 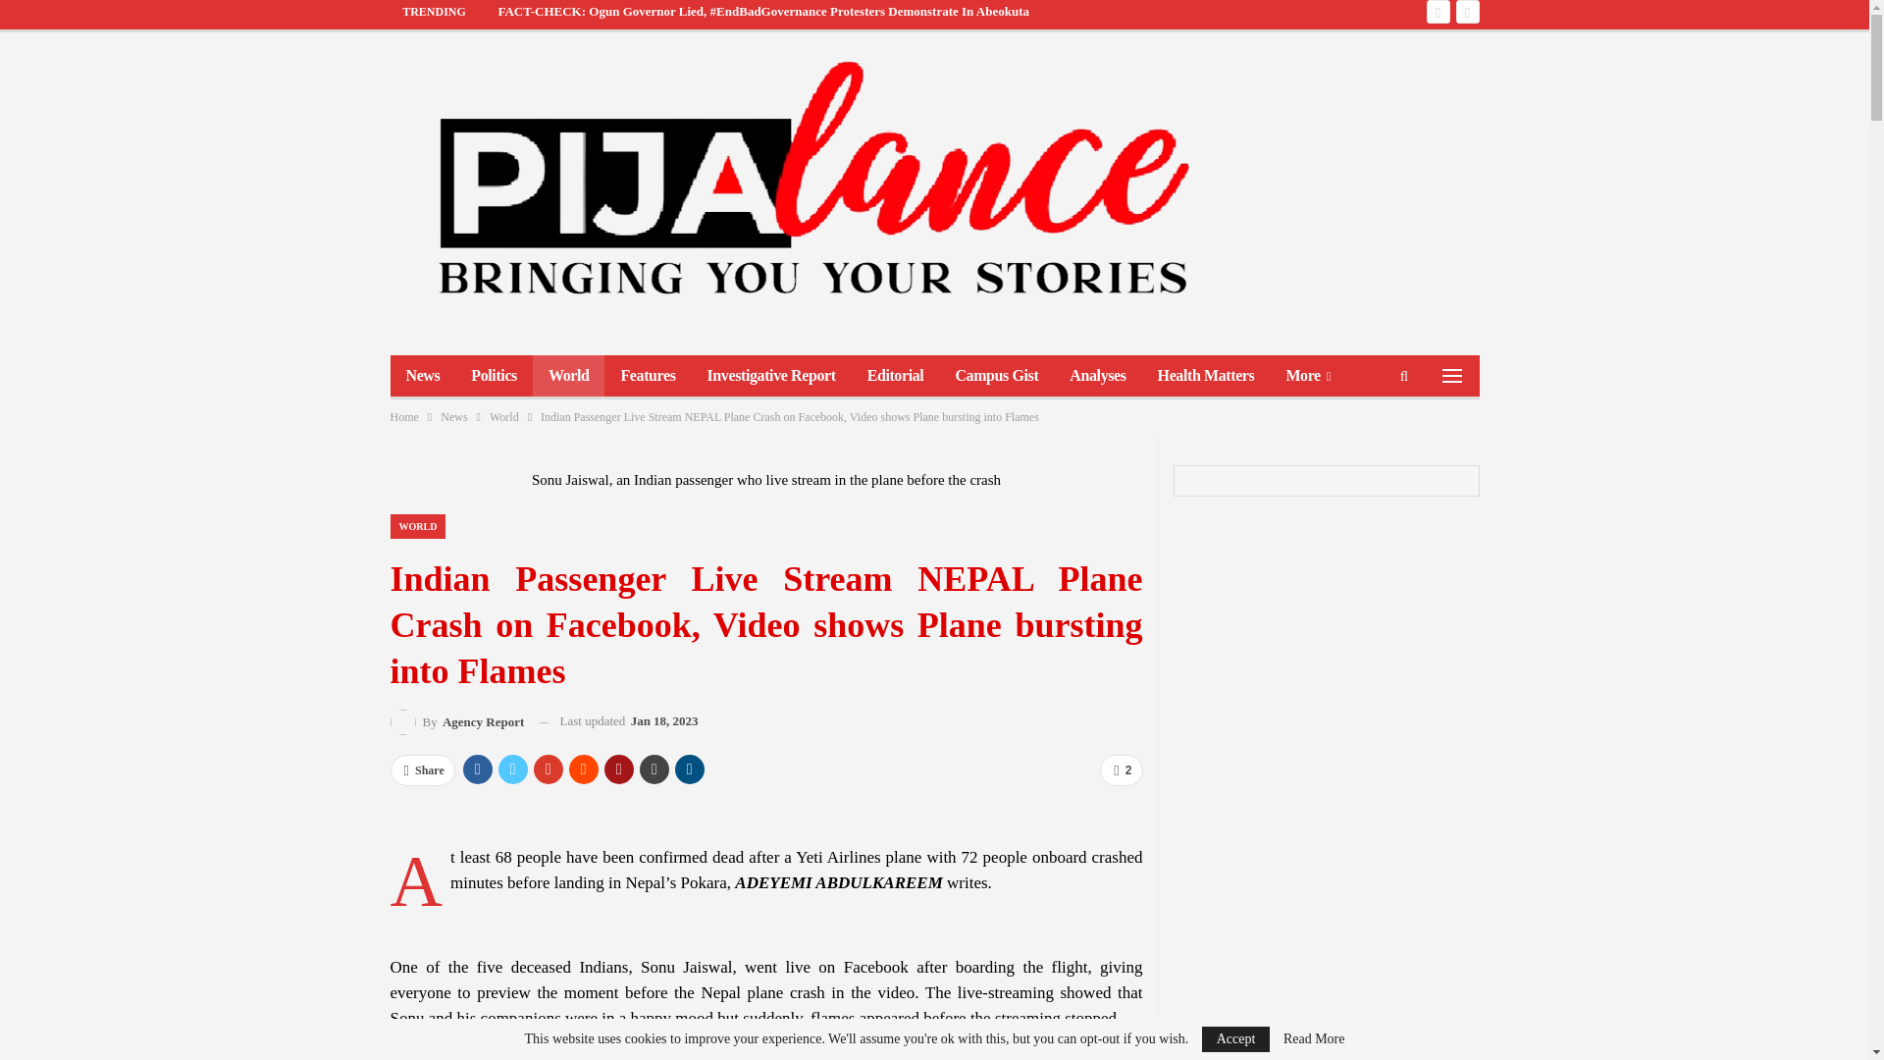 I want to click on Investigative Report, so click(x=771, y=375).